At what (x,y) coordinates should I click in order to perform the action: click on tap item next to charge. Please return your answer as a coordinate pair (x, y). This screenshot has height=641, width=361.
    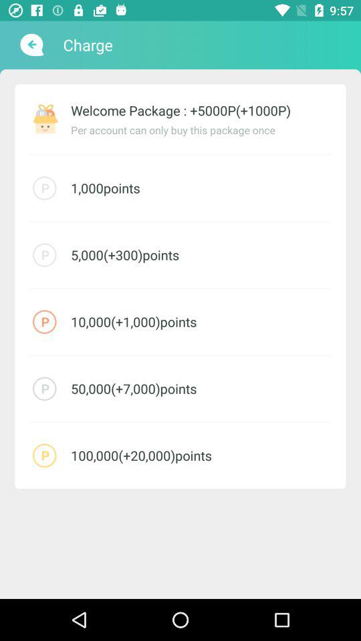
    Looking at the image, I should click on (31, 45).